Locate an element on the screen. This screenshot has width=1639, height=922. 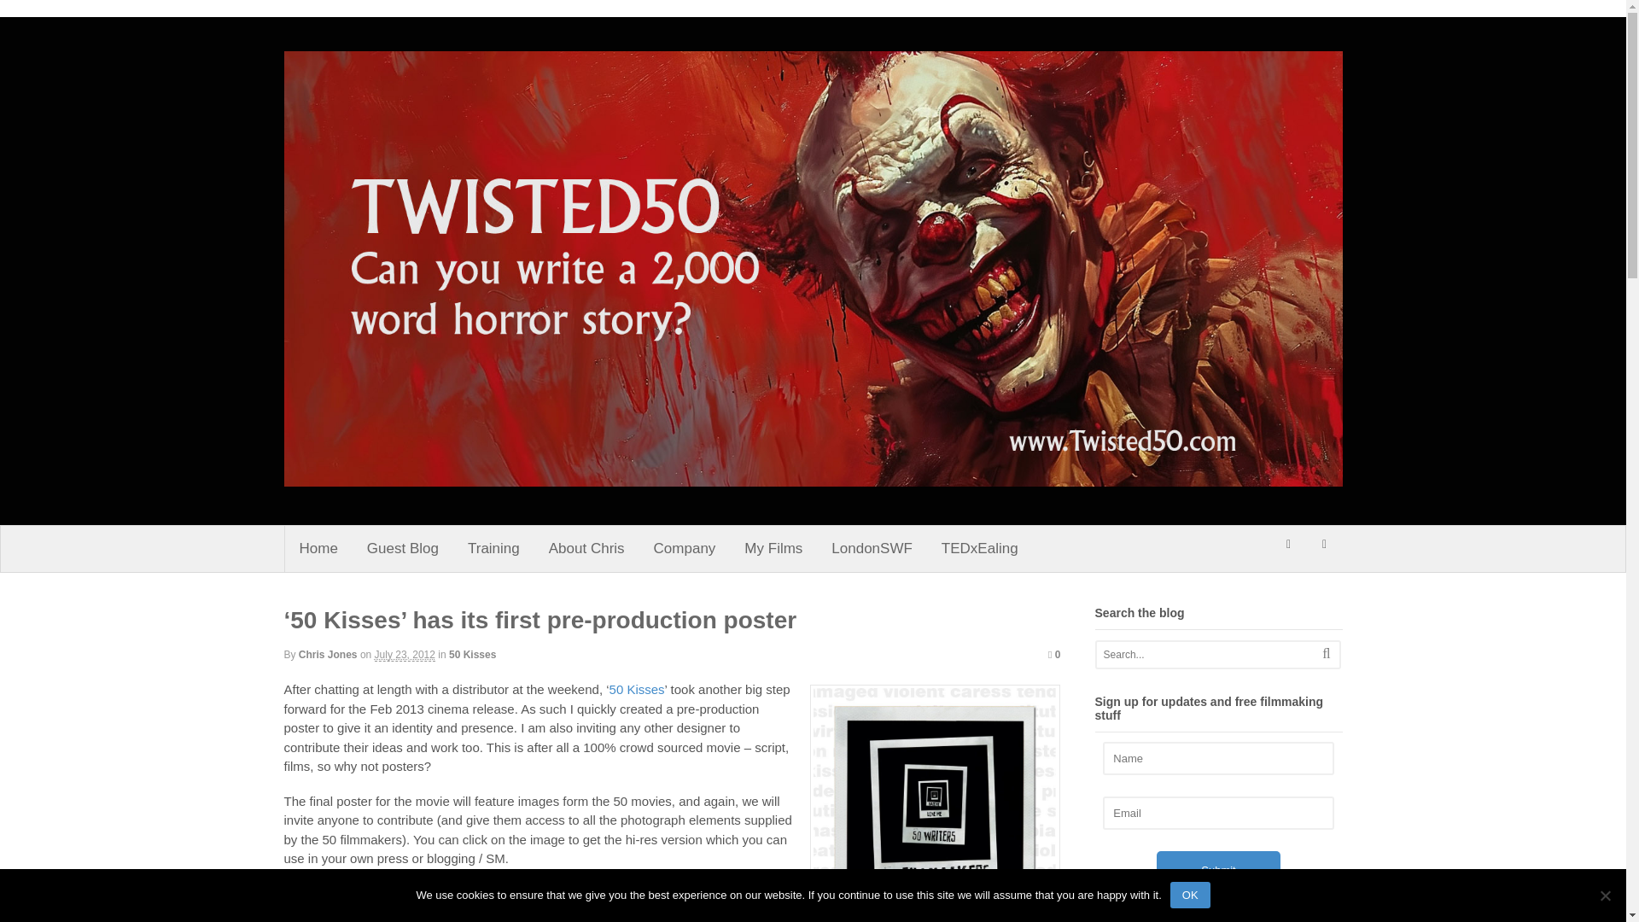
Company is located at coordinates (685, 548).